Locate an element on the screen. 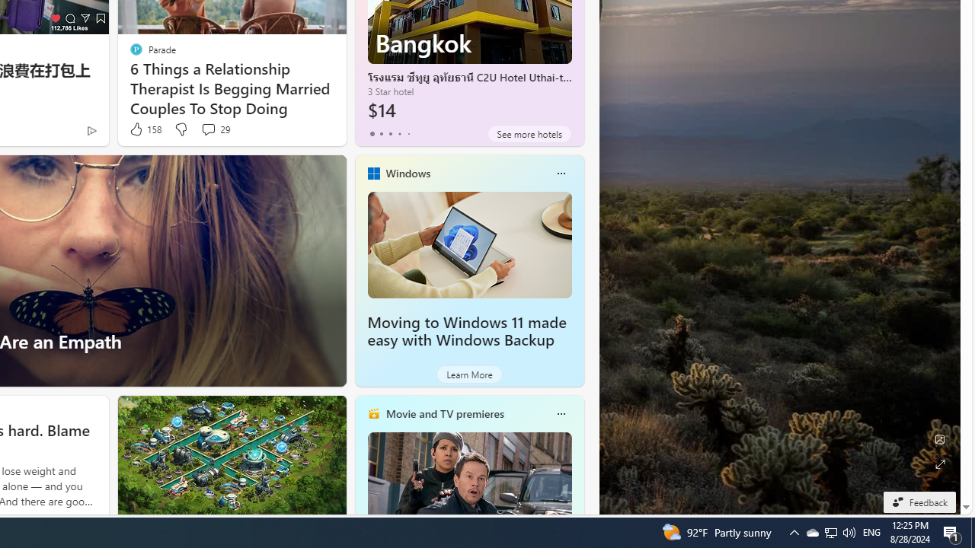 This screenshot has height=548, width=975. Learn More is located at coordinates (469, 374).